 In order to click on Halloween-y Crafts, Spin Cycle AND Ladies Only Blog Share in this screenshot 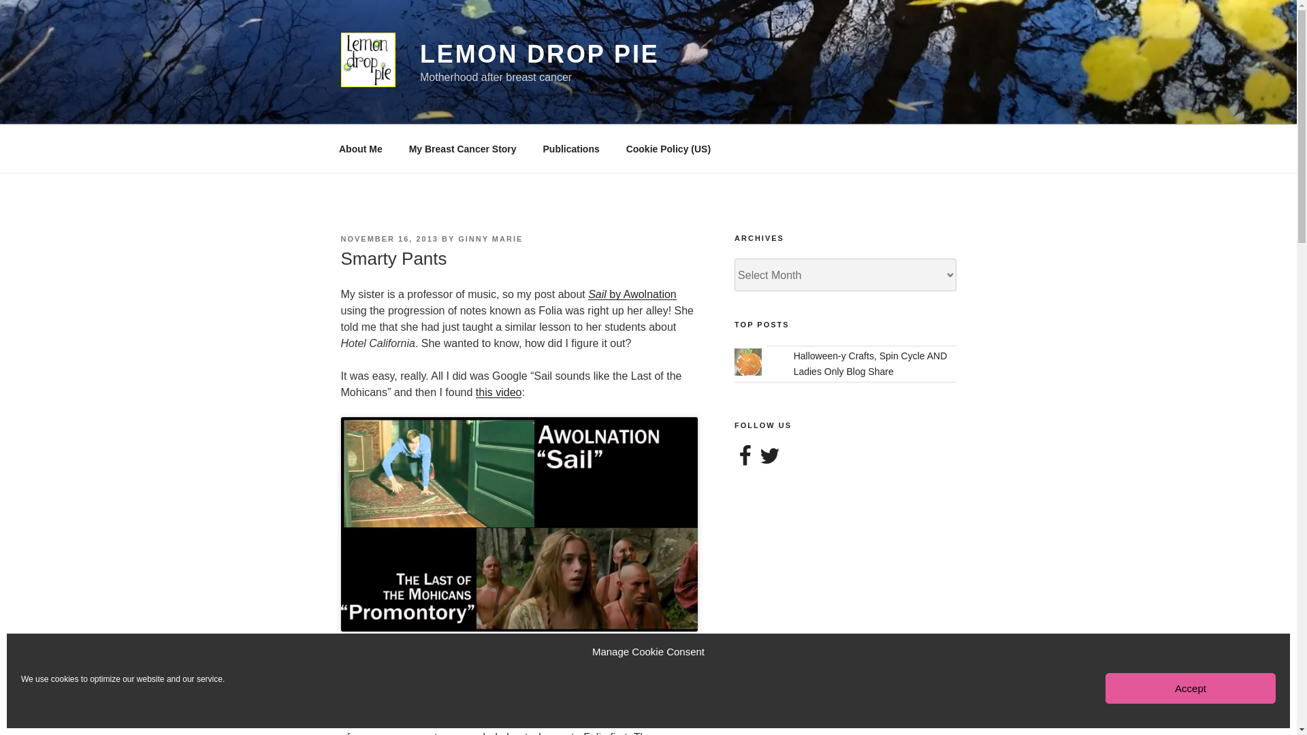, I will do `click(870, 363)`.